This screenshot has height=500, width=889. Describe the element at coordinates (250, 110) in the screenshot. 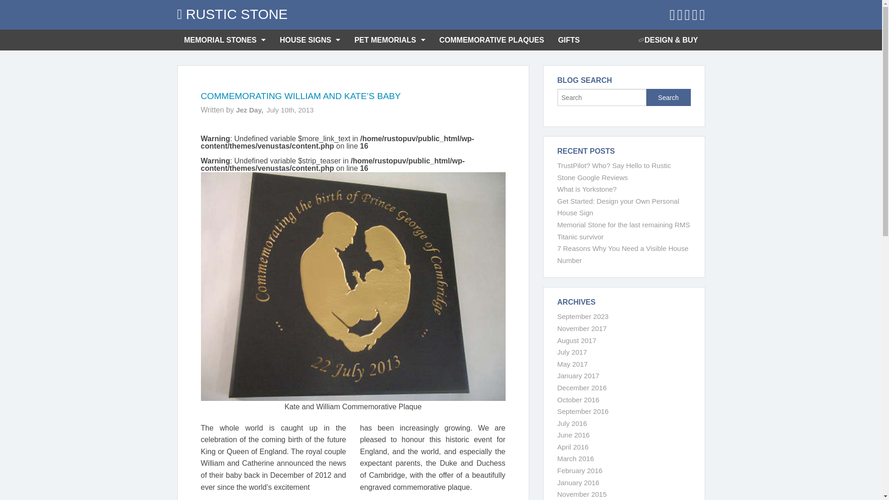

I see `Jez Day,` at that location.